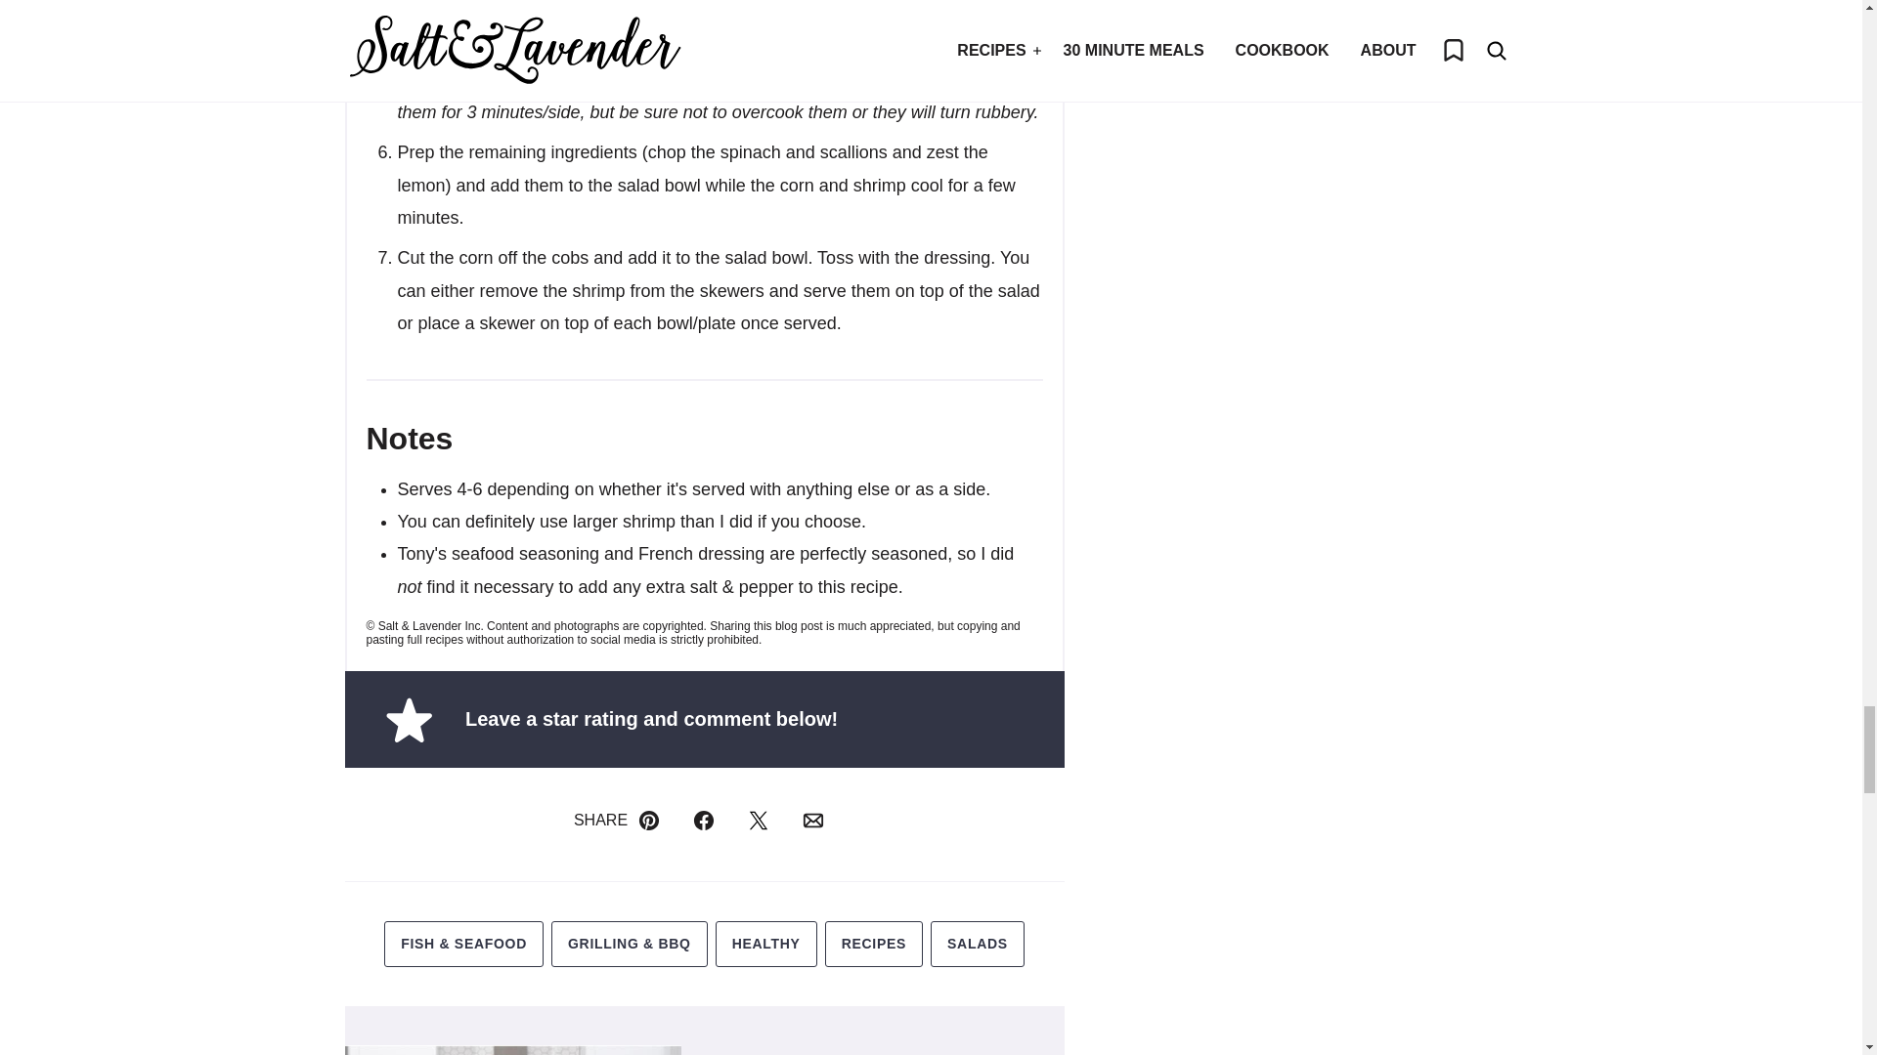 The height and width of the screenshot is (1055, 1877). Describe the element at coordinates (813, 820) in the screenshot. I see `Share via Email` at that location.